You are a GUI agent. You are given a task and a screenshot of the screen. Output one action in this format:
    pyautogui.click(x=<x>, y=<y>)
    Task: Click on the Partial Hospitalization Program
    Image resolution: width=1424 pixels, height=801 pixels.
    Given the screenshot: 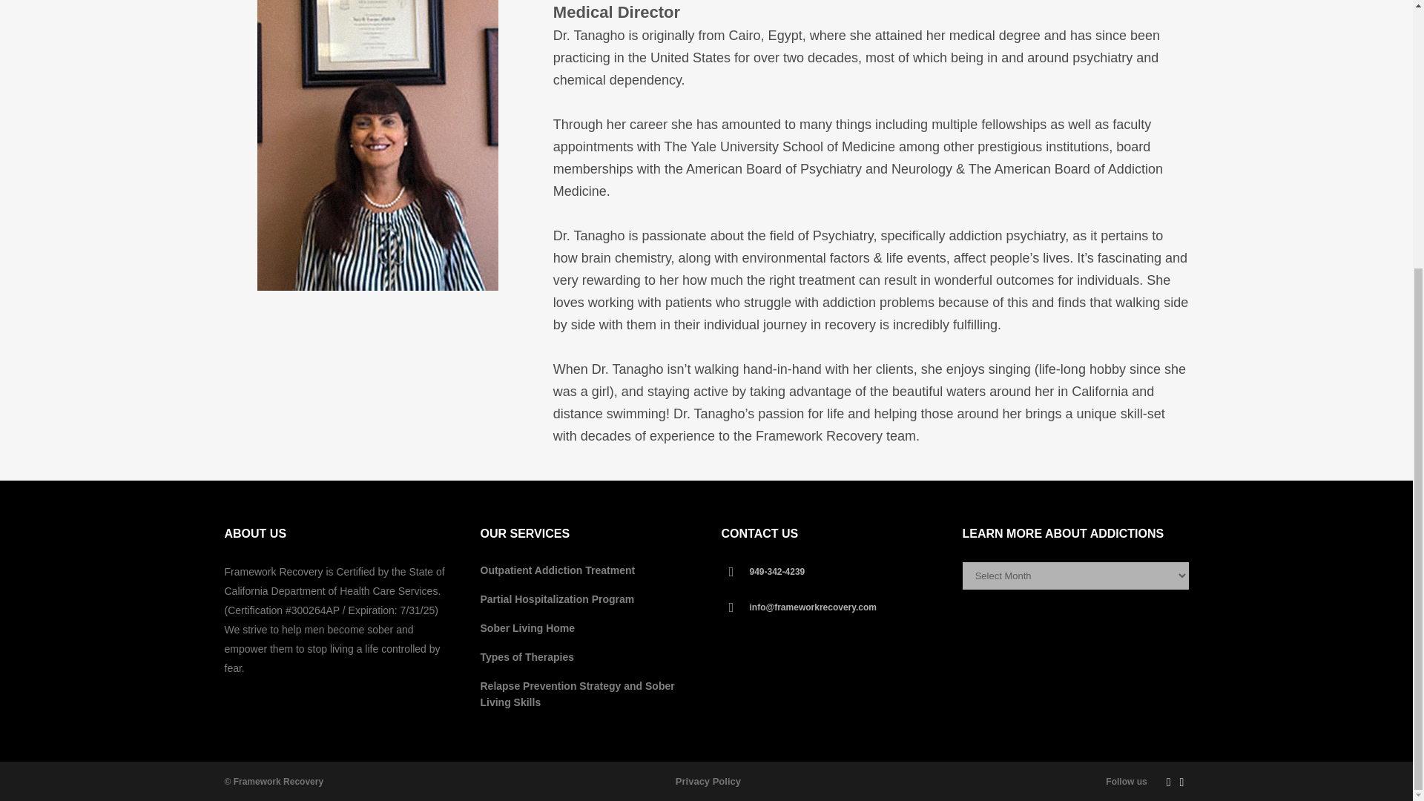 What is the action you would take?
    pyautogui.click(x=590, y=599)
    